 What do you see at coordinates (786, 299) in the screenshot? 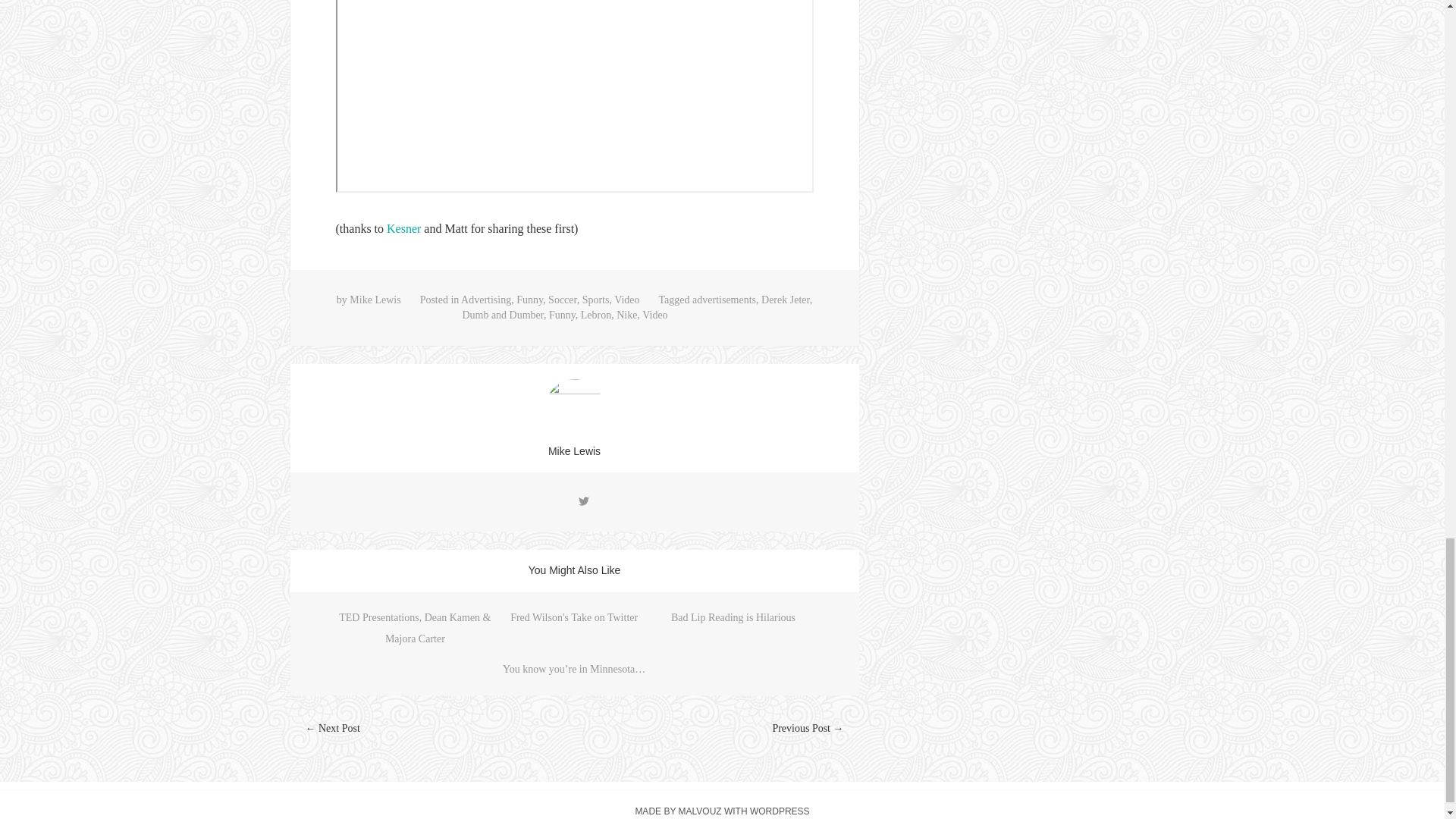
I see `Derek Jeter` at bounding box center [786, 299].